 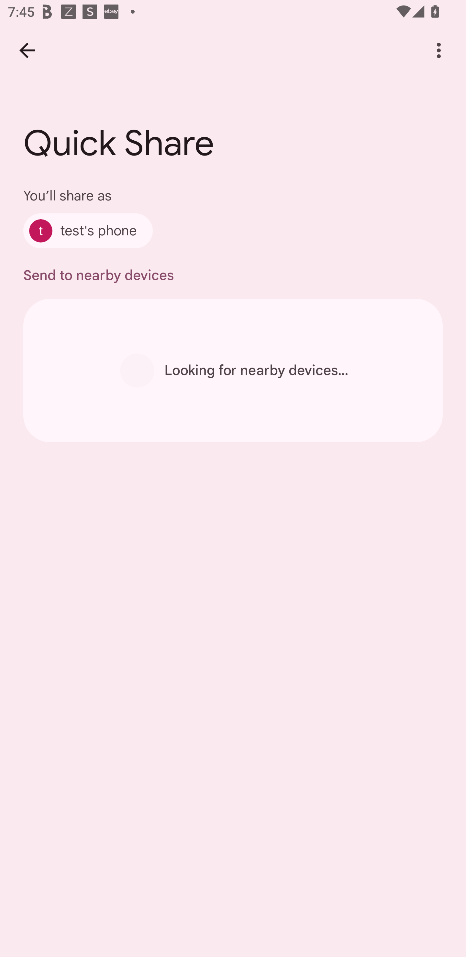 What do you see at coordinates (88, 231) in the screenshot?
I see `test's phone` at bounding box center [88, 231].